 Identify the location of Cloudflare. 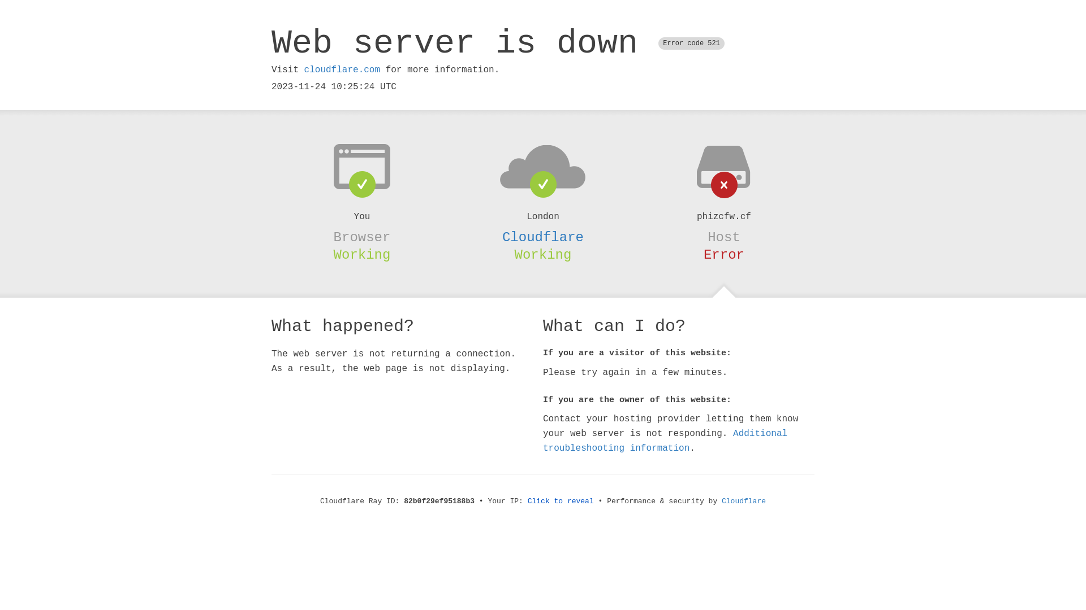
(744, 502).